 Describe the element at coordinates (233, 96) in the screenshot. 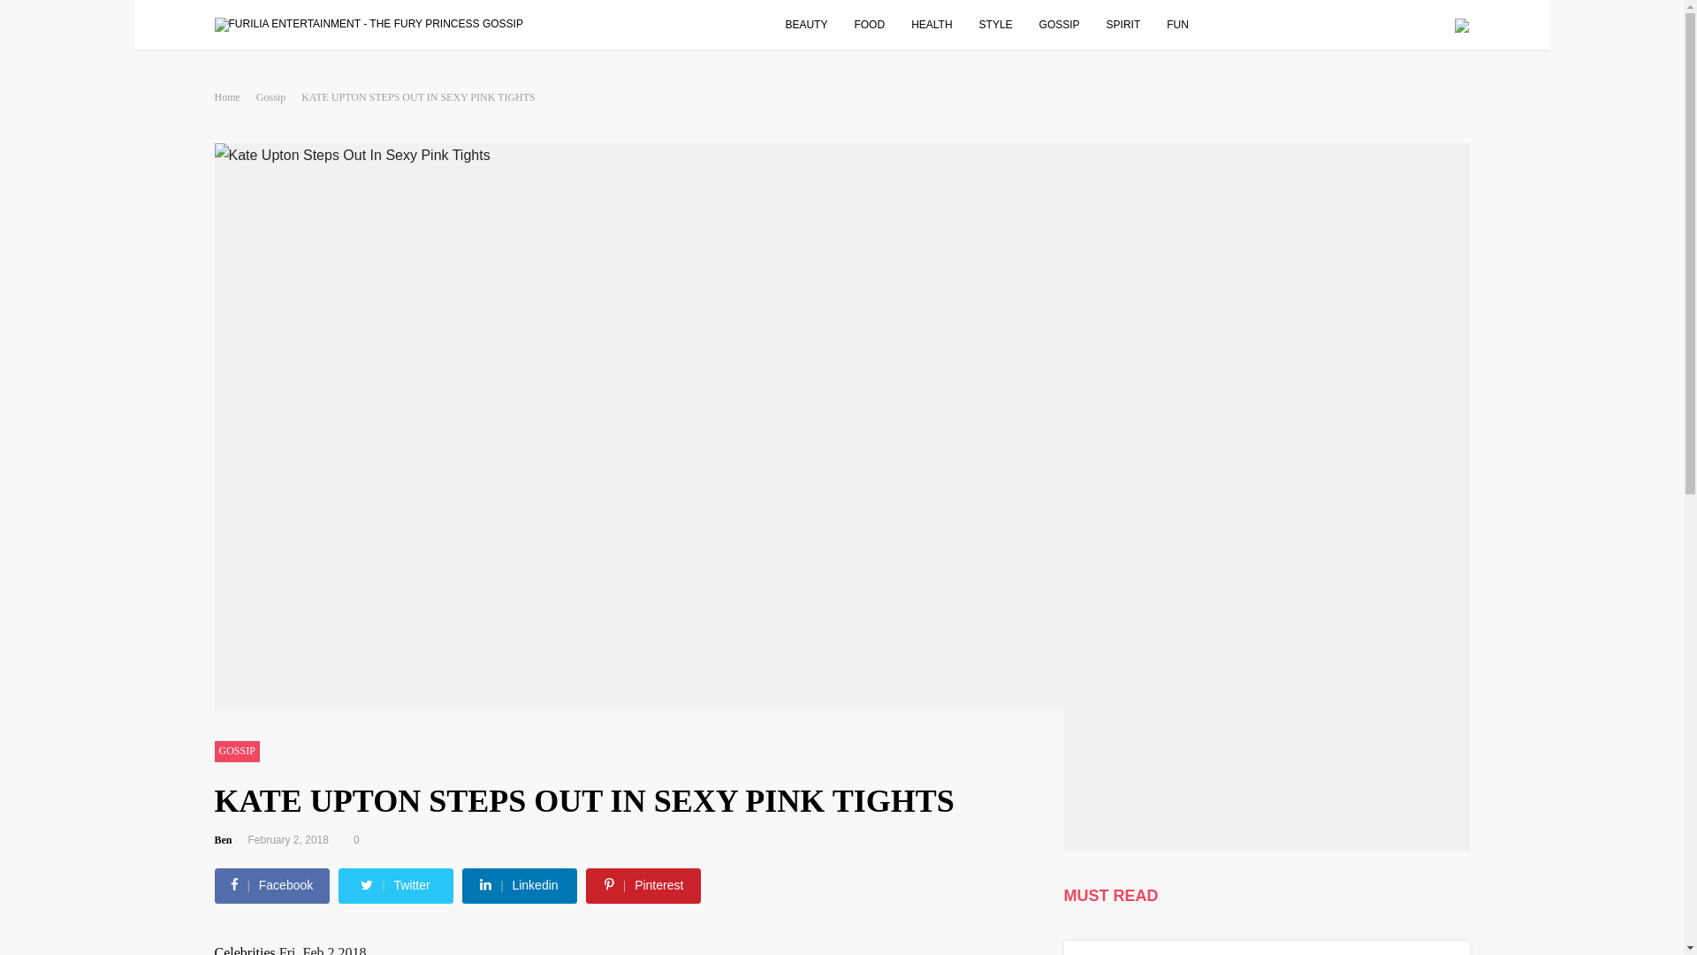

I see `Home` at that location.